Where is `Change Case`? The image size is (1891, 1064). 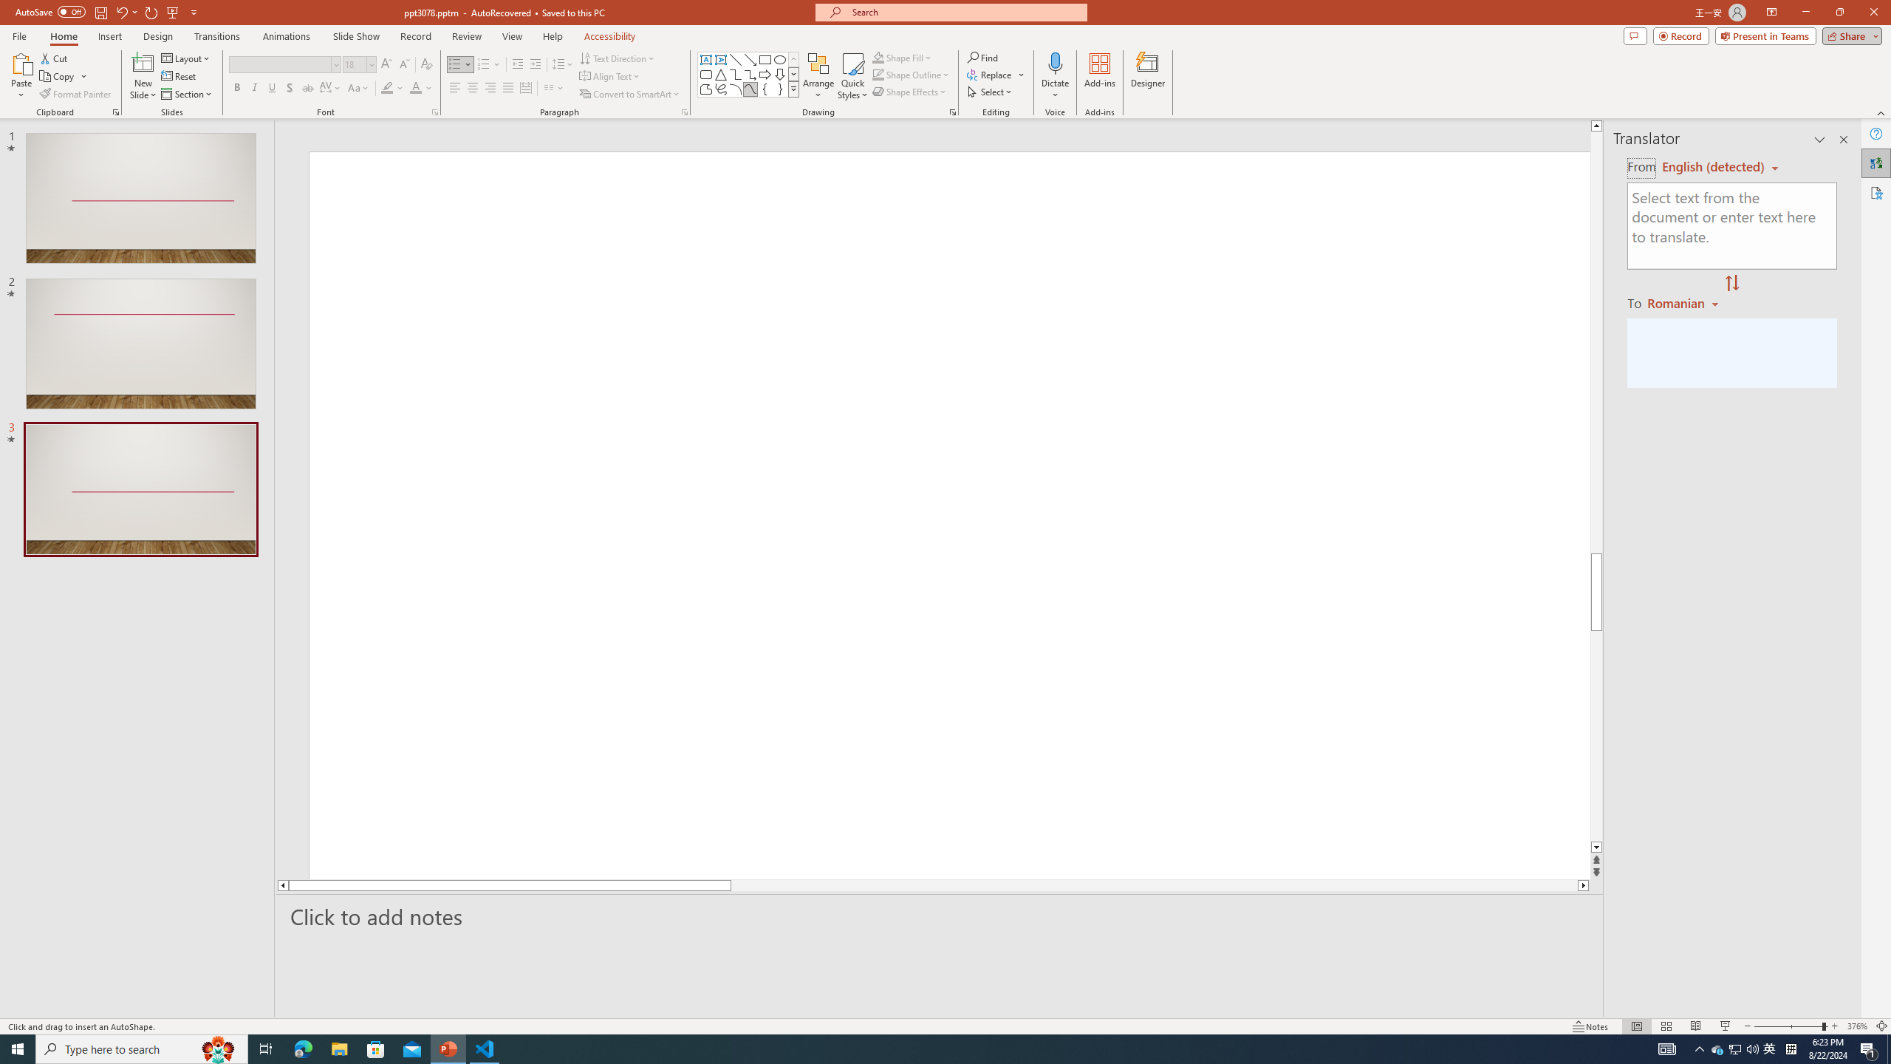
Change Case is located at coordinates (359, 89).